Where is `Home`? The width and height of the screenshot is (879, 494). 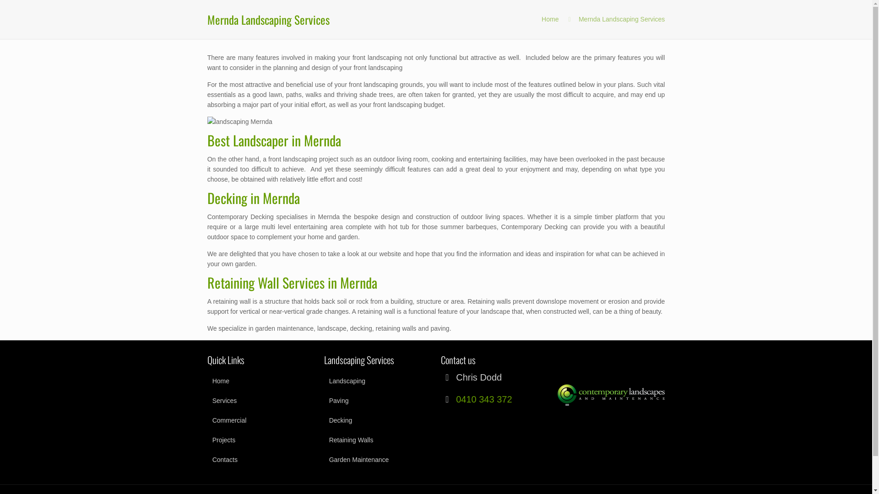 Home is located at coordinates (550, 19).